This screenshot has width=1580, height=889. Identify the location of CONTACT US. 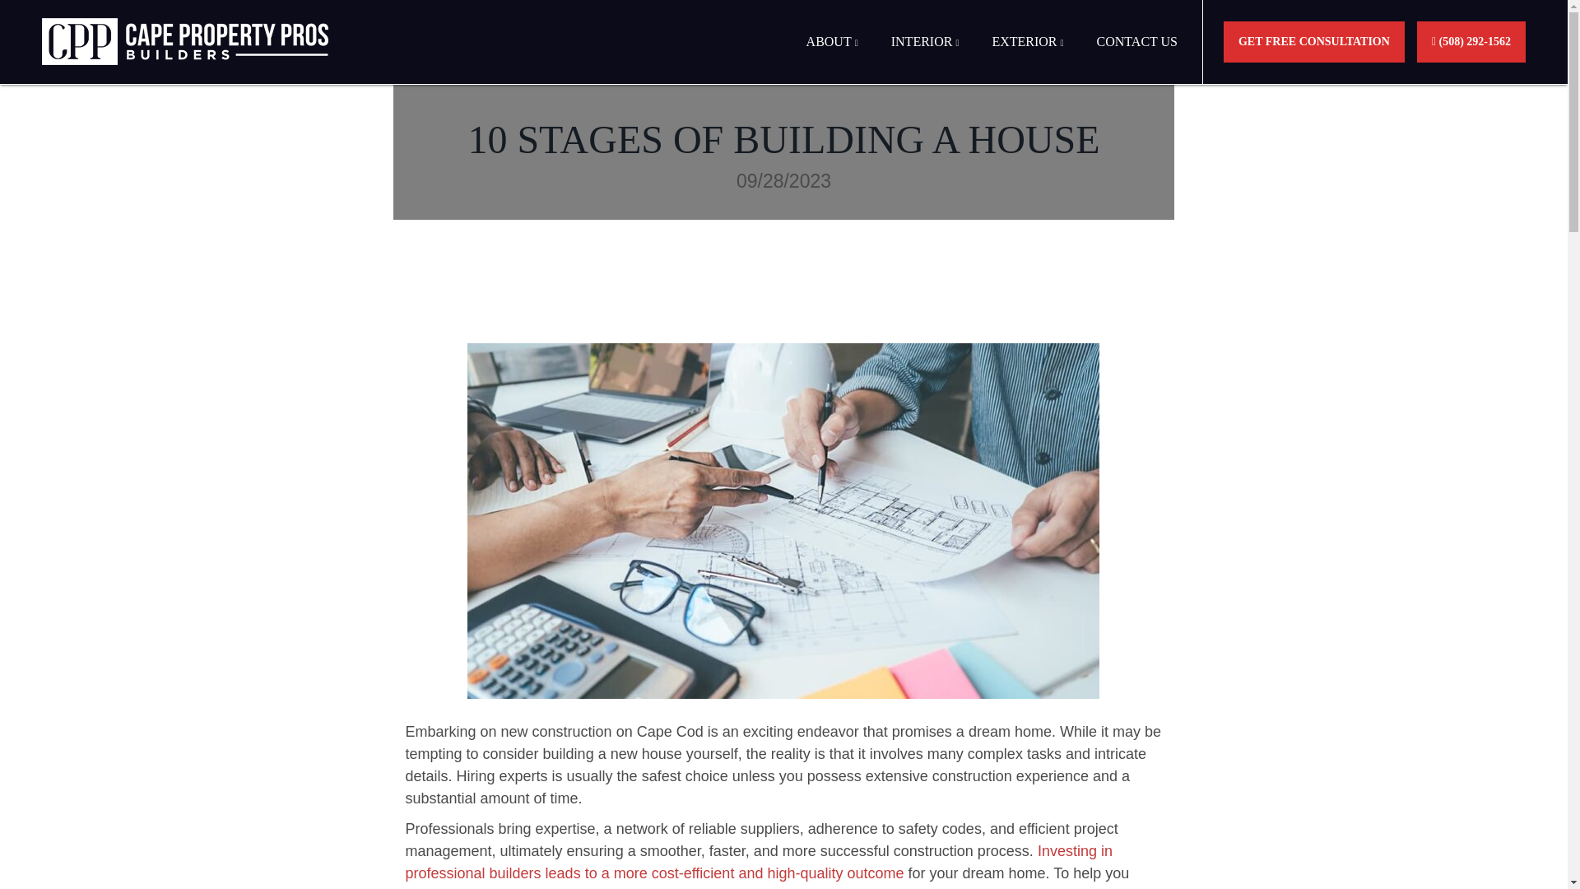
(1137, 58).